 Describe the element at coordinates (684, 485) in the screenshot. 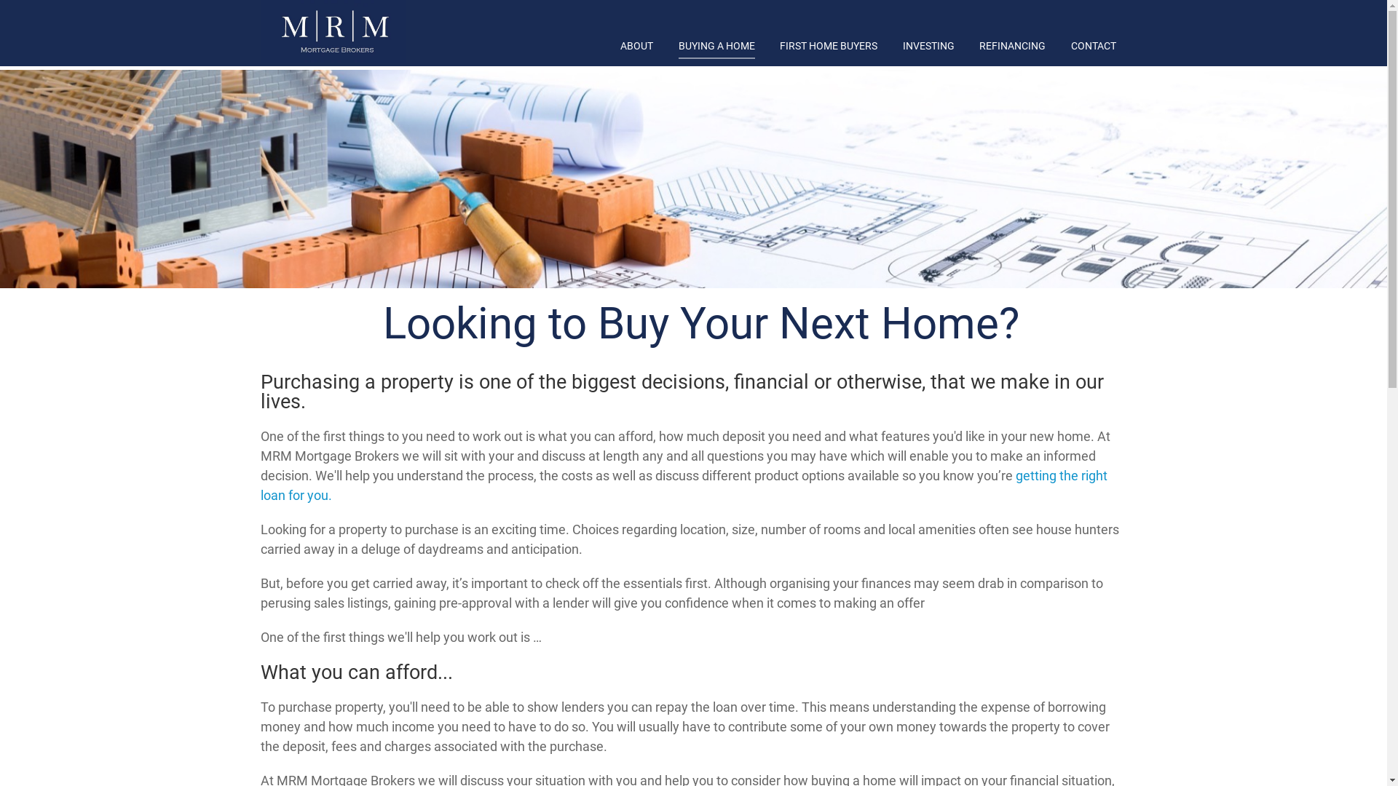

I see `getting the right loan for you.` at that location.